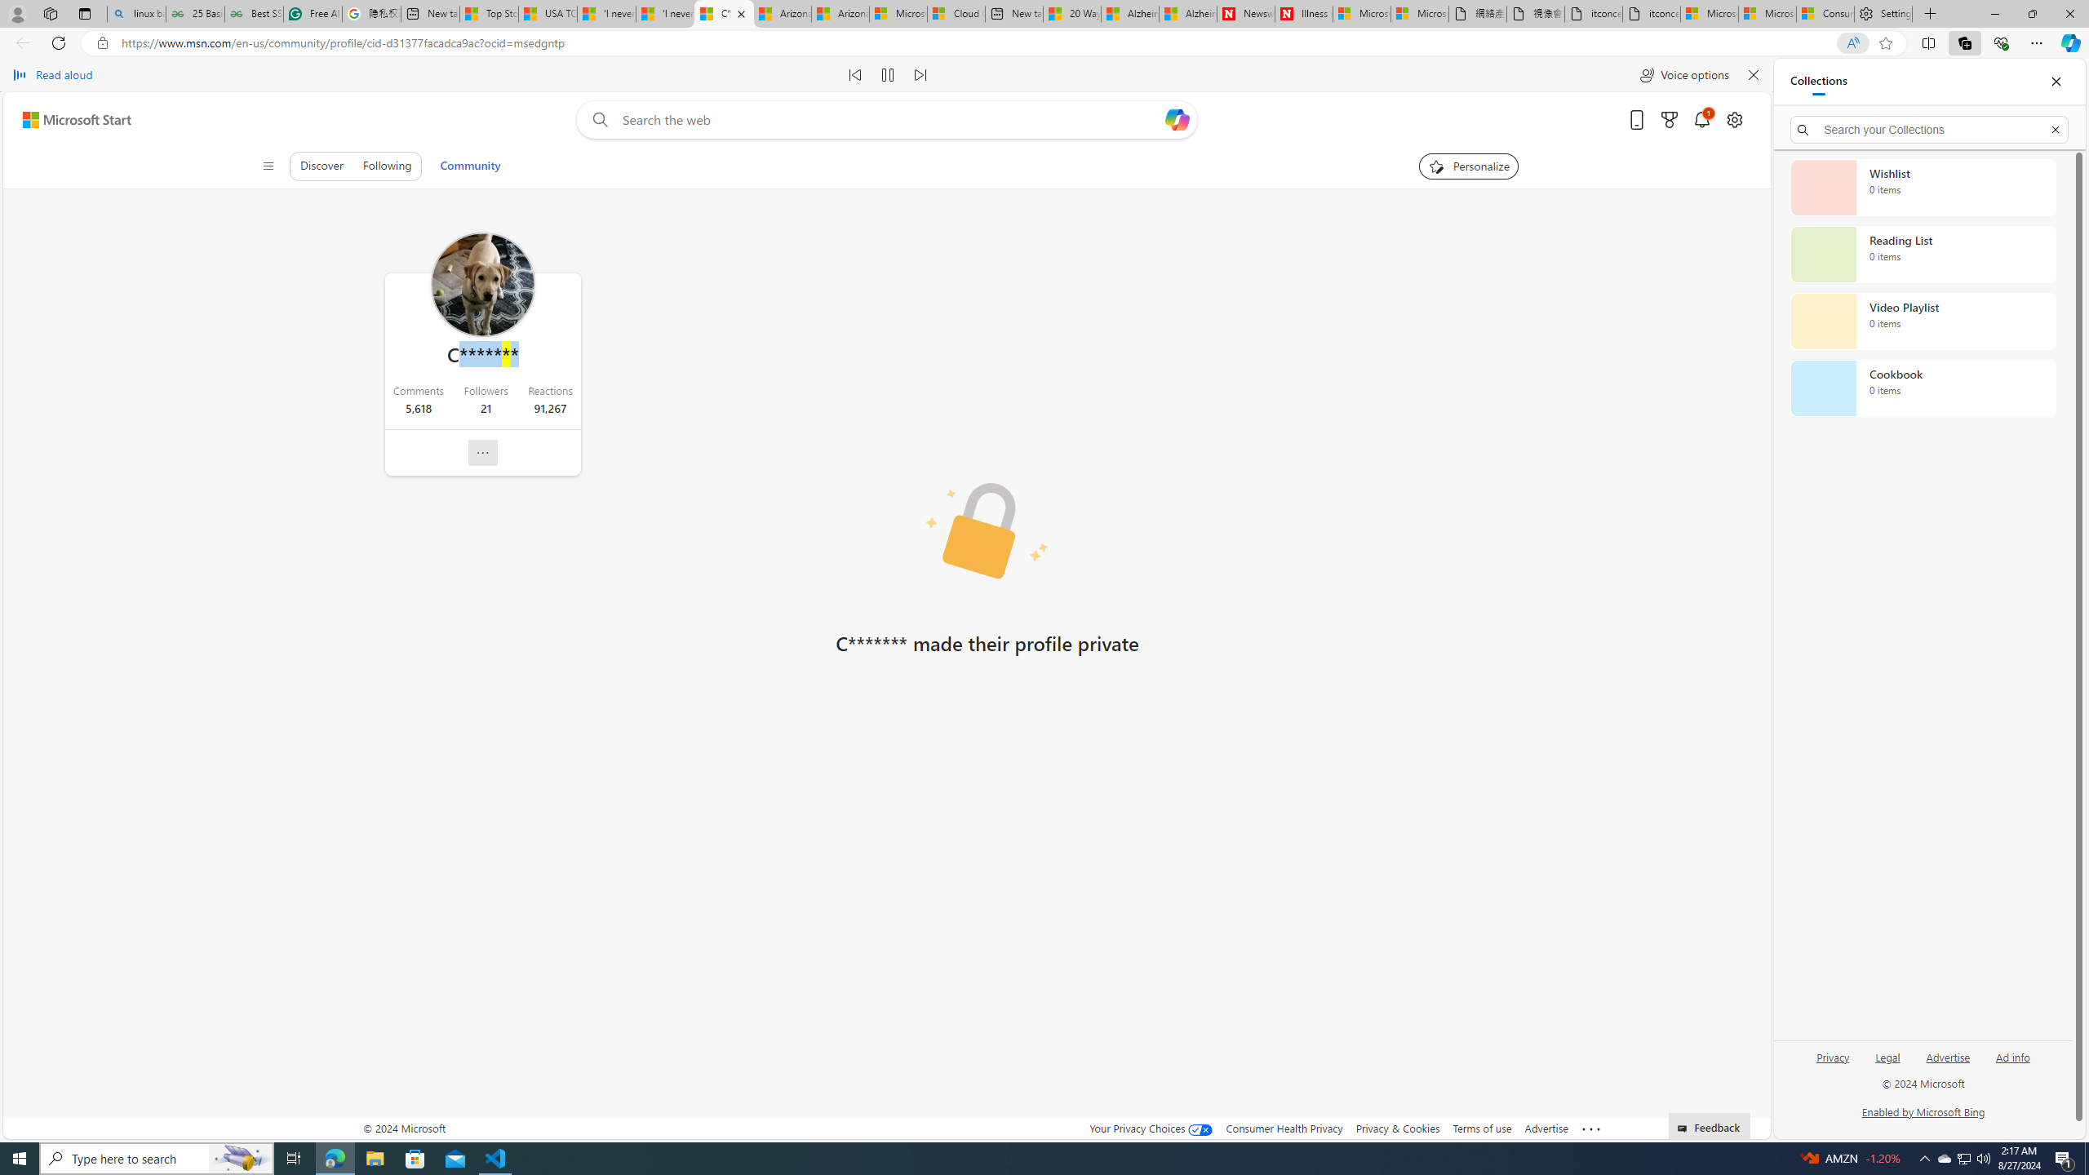 This screenshot has width=2089, height=1175. Describe the element at coordinates (888, 75) in the screenshot. I see `Pause read aloud (Ctrl+Shift+U)` at that location.